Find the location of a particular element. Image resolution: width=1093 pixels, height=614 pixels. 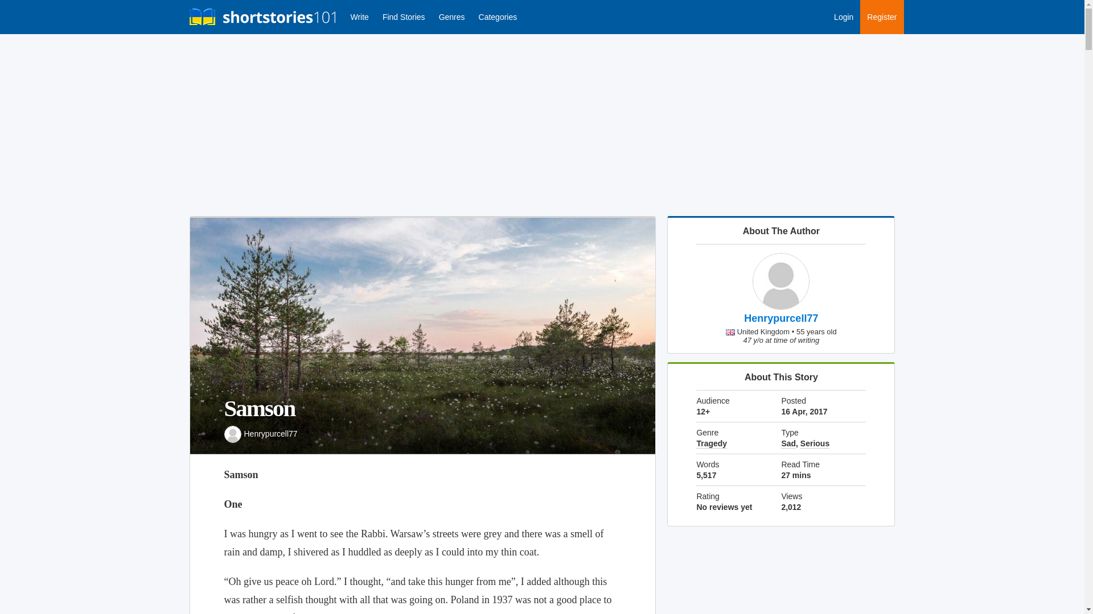

Find Stories is located at coordinates (404, 17).